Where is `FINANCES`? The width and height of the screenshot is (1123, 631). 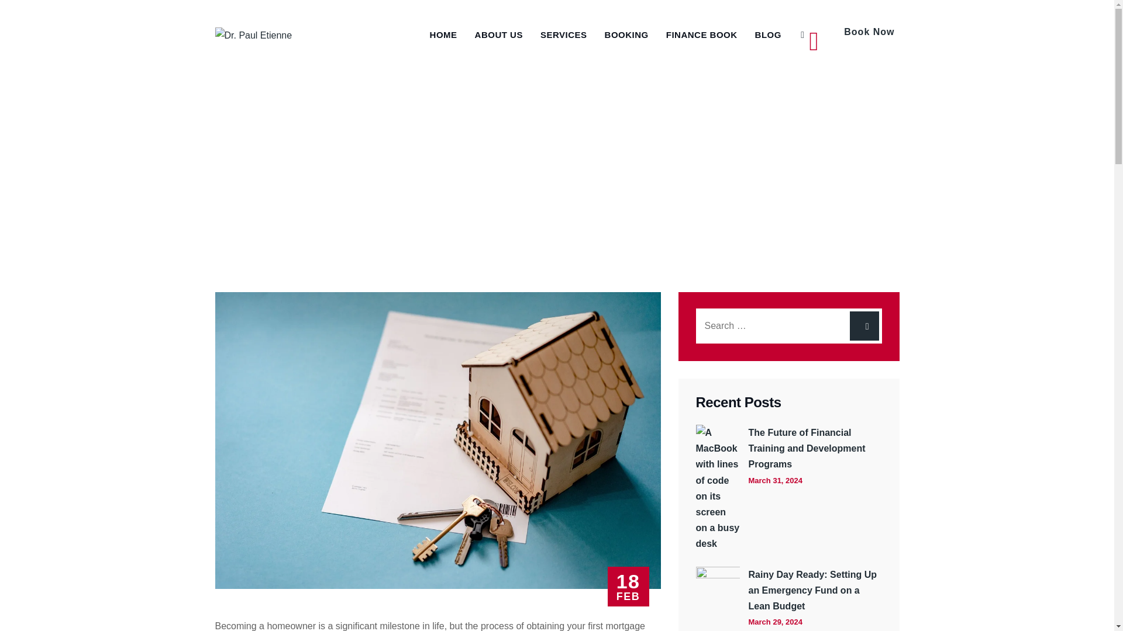 FINANCES is located at coordinates (453, 189).